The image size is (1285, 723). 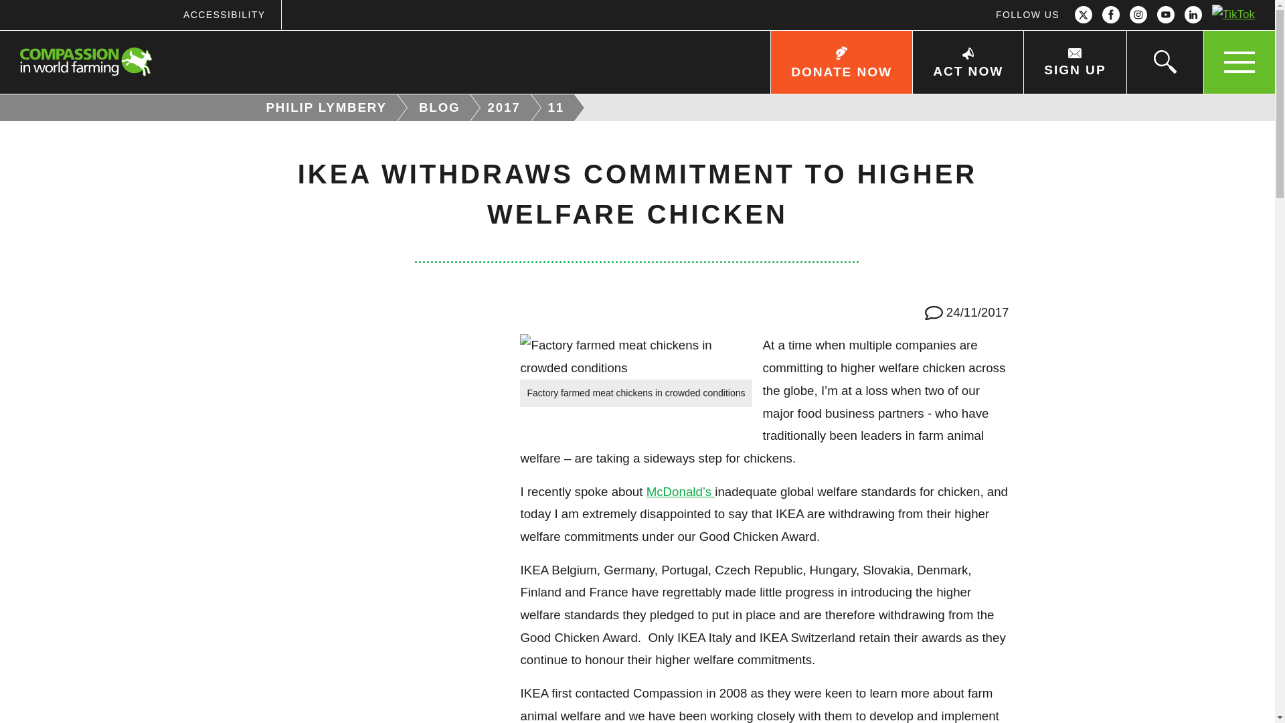 I want to click on DONATE NOW, so click(x=841, y=62).